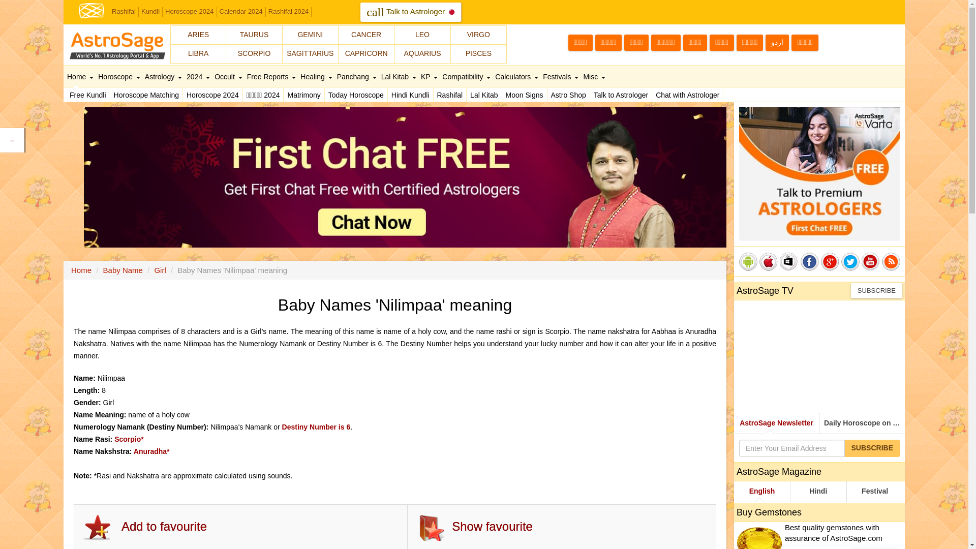 The image size is (976, 549). What do you see at coordinates (484, 95) in the screenshot?
I see `Lal Kitab` at bounding box center [484, 95].